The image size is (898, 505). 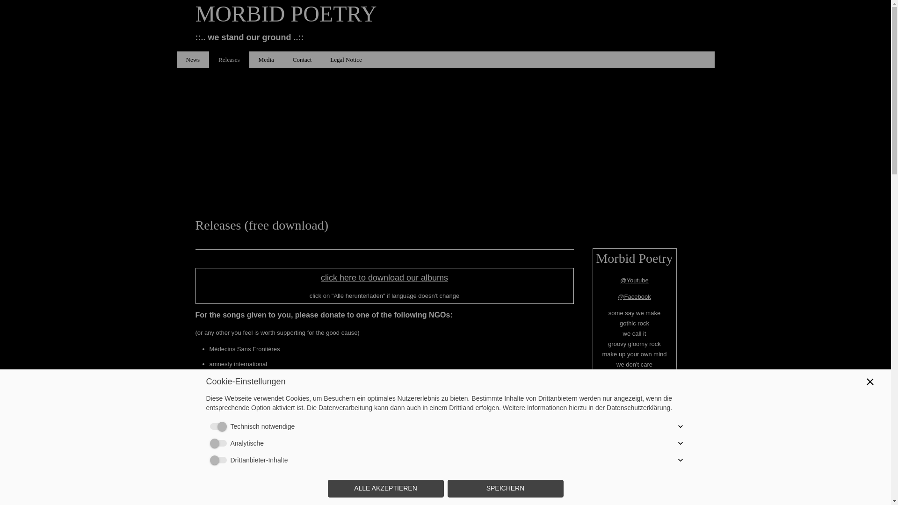 I want to click on News, so click(x=193, y=60).